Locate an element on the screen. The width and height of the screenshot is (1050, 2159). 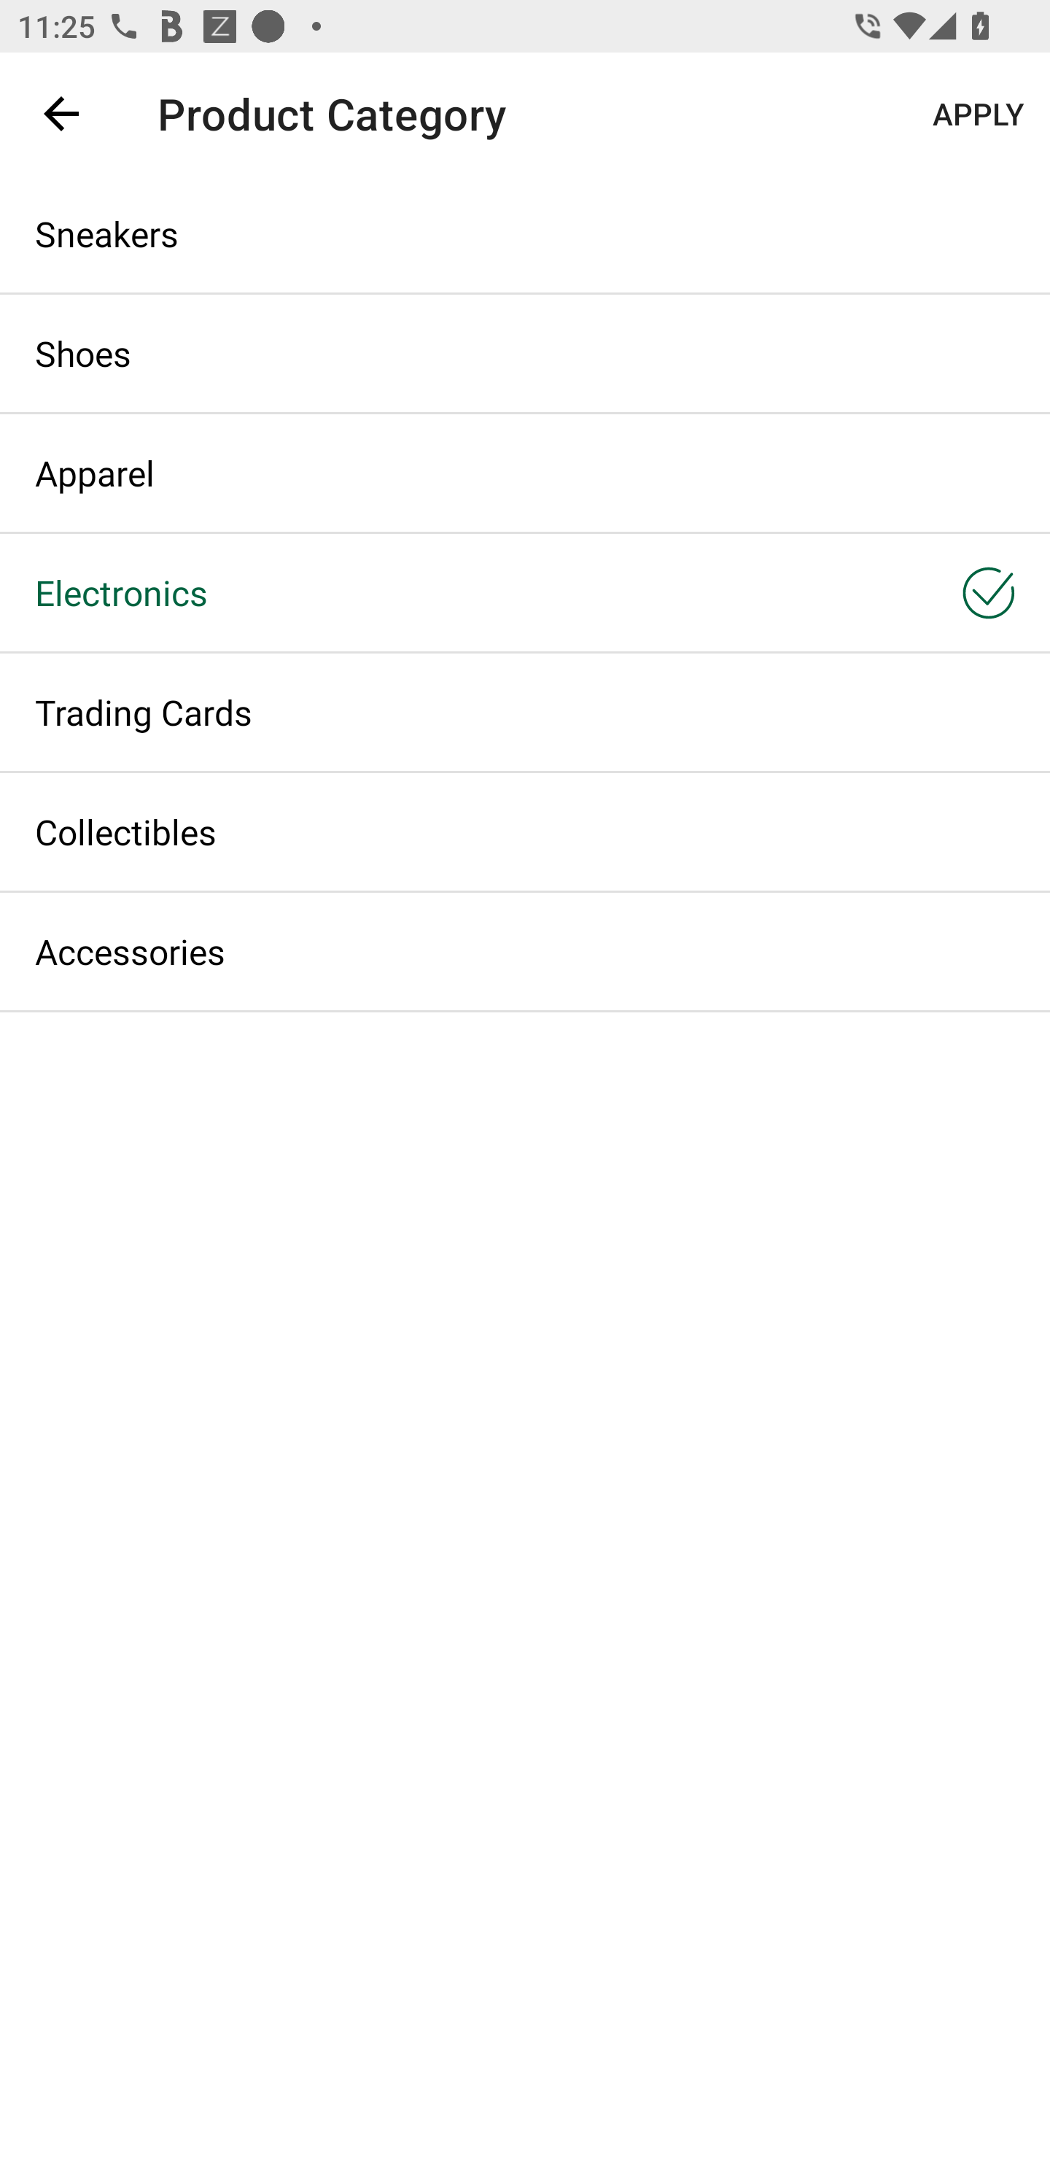
Collectibles is located at coordinates (525, 831).